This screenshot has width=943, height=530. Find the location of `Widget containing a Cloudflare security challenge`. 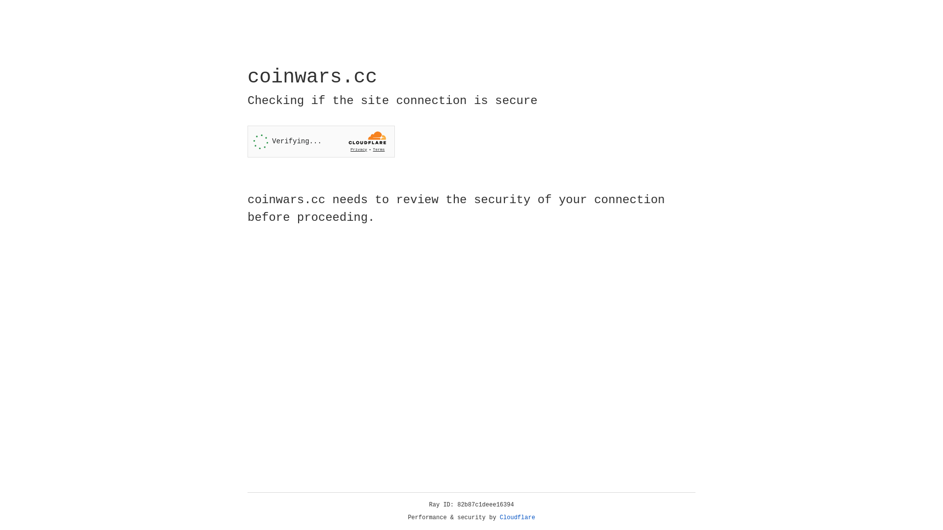

Widget containing a Cloudflare security challenge is located at coordinates (321, 141).